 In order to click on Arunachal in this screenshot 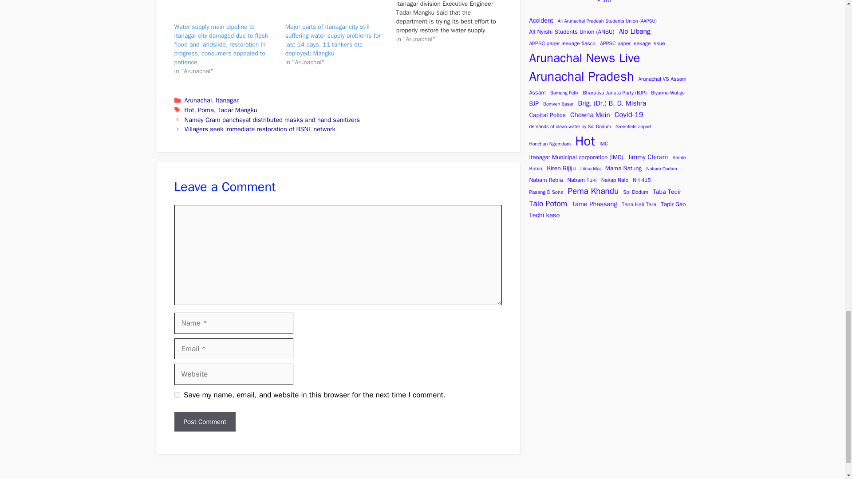, I will do `click(198, 100)`.